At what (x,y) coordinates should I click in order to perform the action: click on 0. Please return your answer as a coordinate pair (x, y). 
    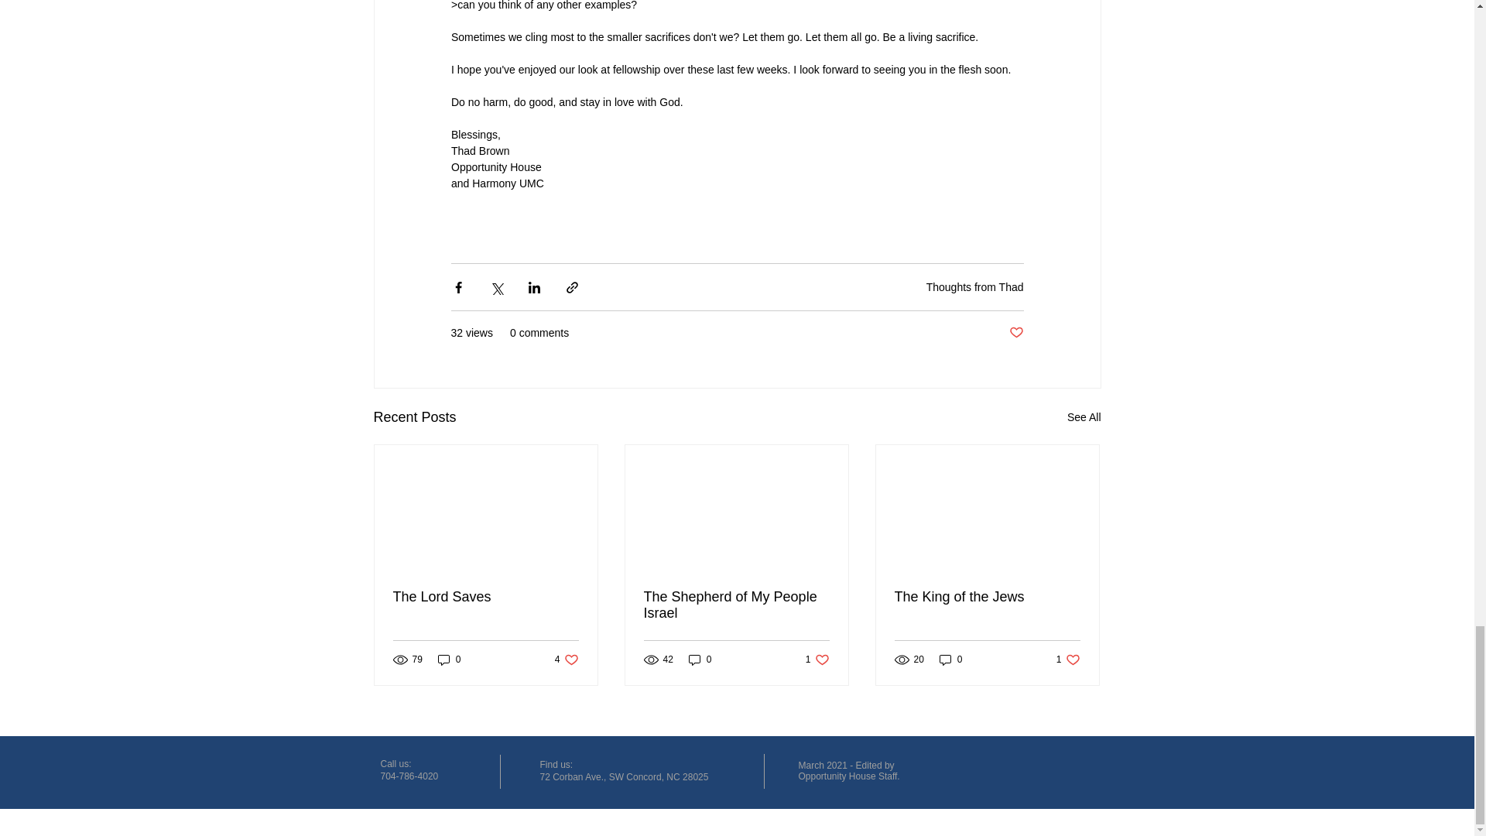
    Looking at the image, I should click on (1068, 660).